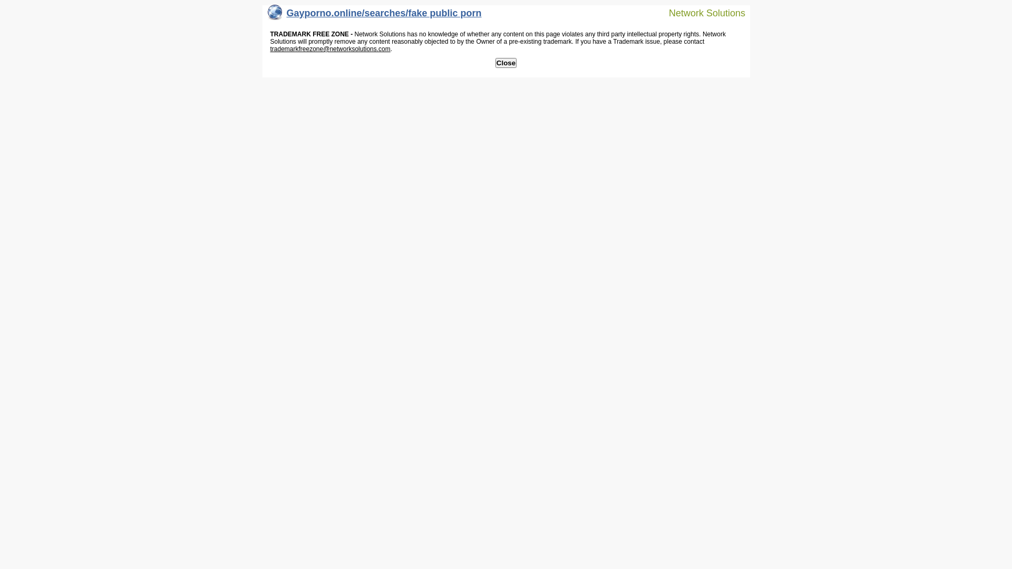 The image size is (1012, 569). Describe the element at coordinates (375, 16) in the screenshot. I see `Gayporno.online/searches/fake public porn` at that location.